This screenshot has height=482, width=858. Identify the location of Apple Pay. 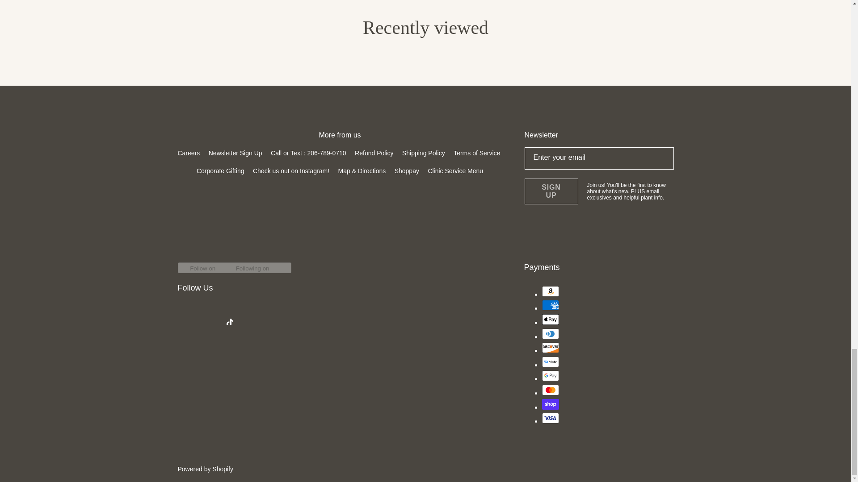
(550, 320).